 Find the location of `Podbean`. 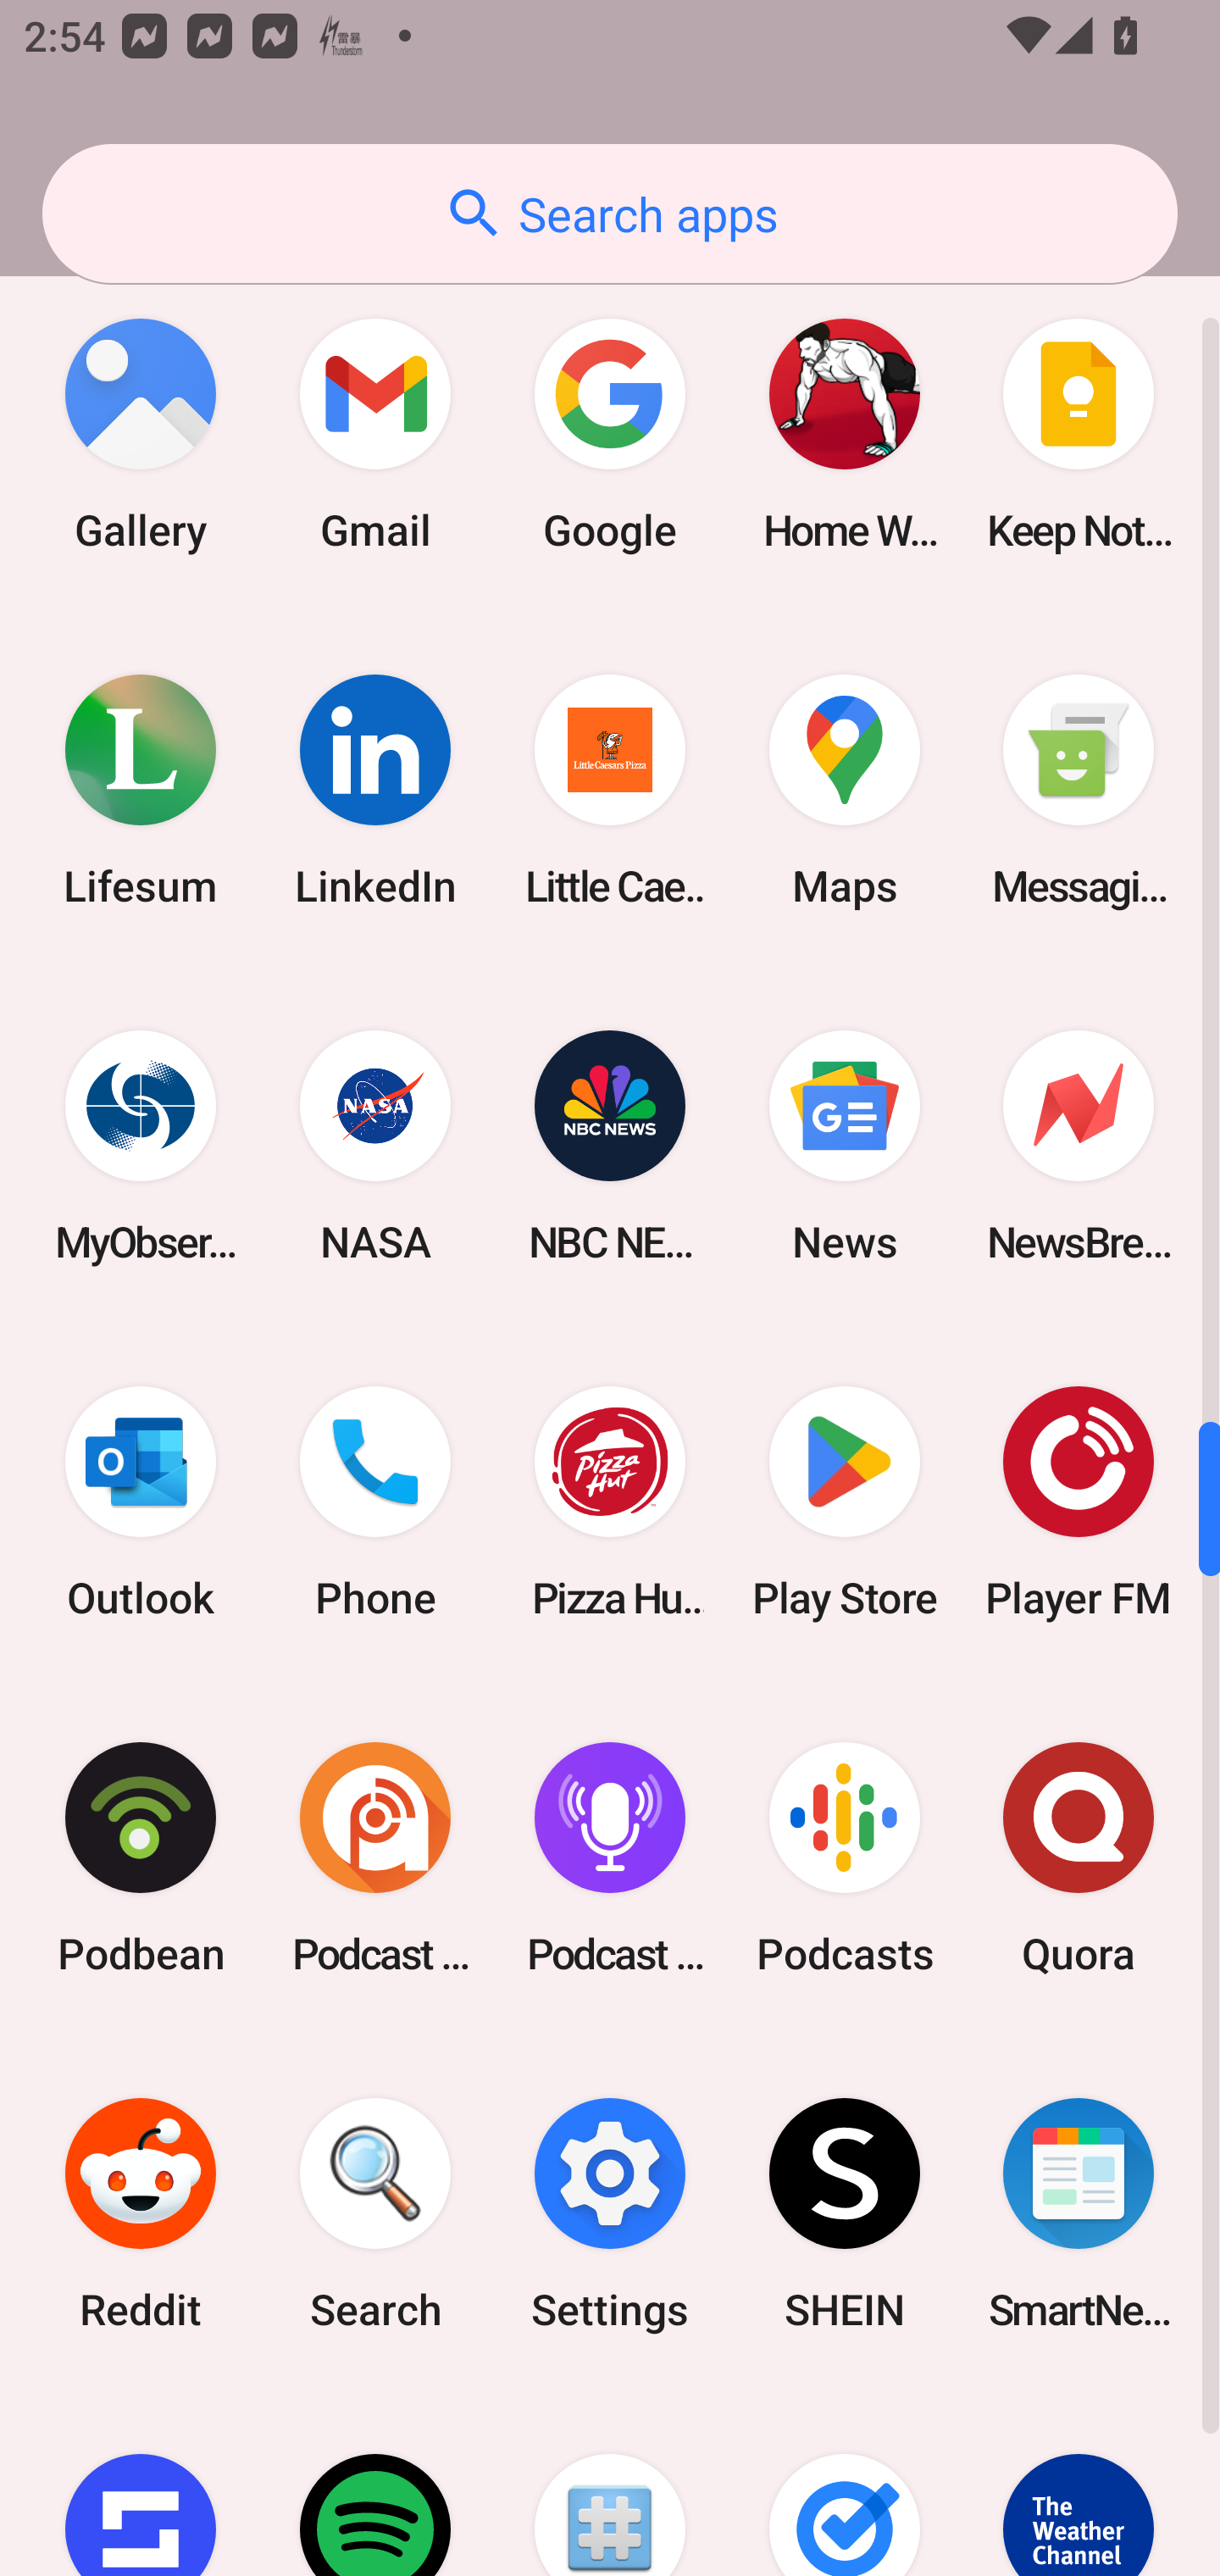

Podbean is located at coordinates (141, 1857).